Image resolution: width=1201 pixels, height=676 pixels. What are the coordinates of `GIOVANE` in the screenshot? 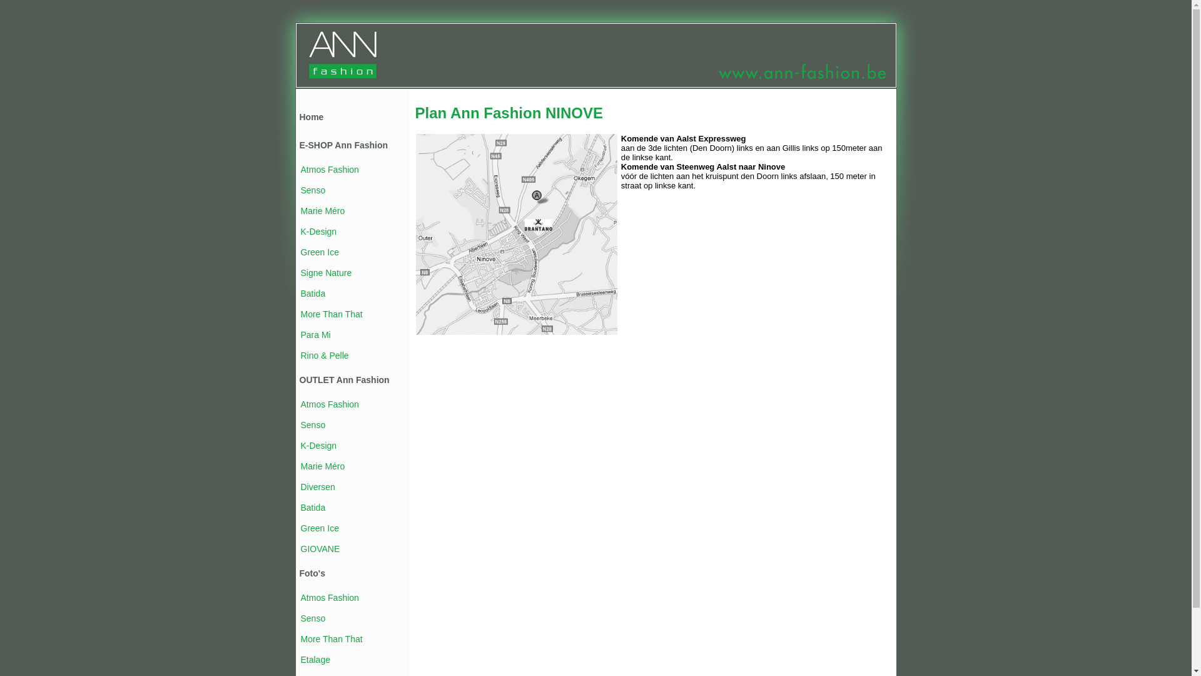 It's located at (320, 549).